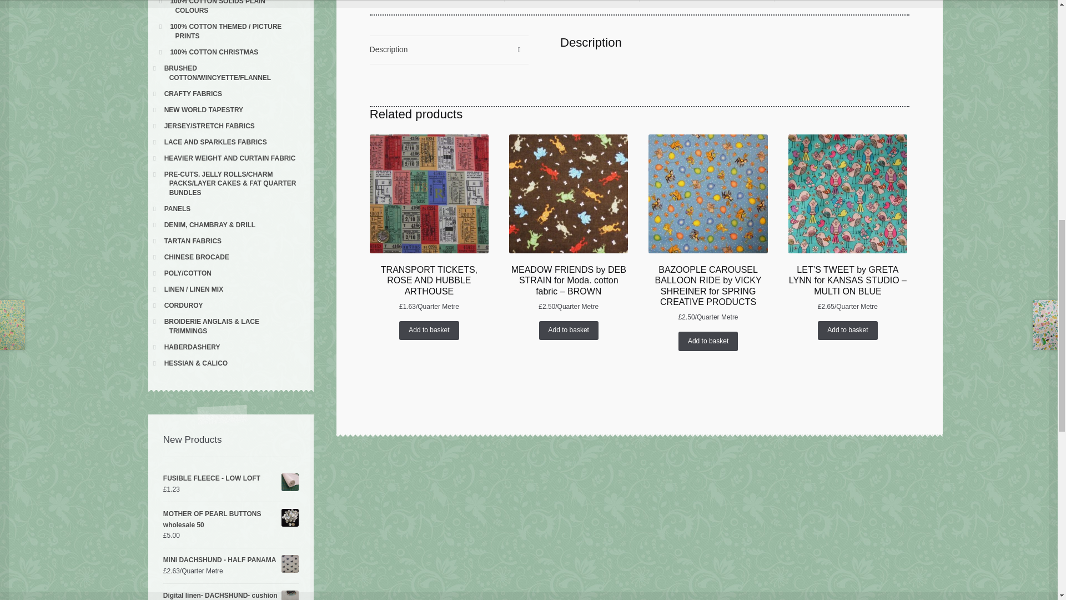 The image size is (1066, 600). What do you see at coordinates (706, 1) in the screenshot?
I see `Pin this product` at bounding box center [706, 1].